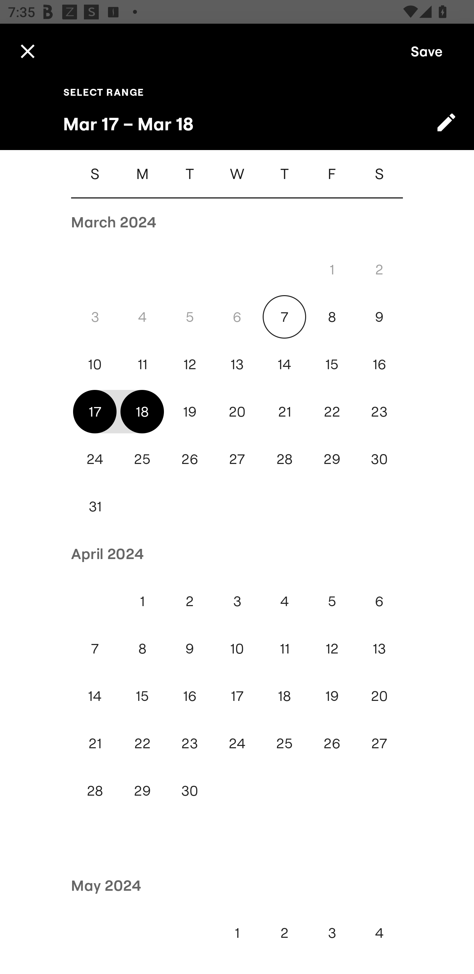  Describe the element at coordinates (95, 696) in the screenshot. I see `14 Sun, Apr 14` at that location.